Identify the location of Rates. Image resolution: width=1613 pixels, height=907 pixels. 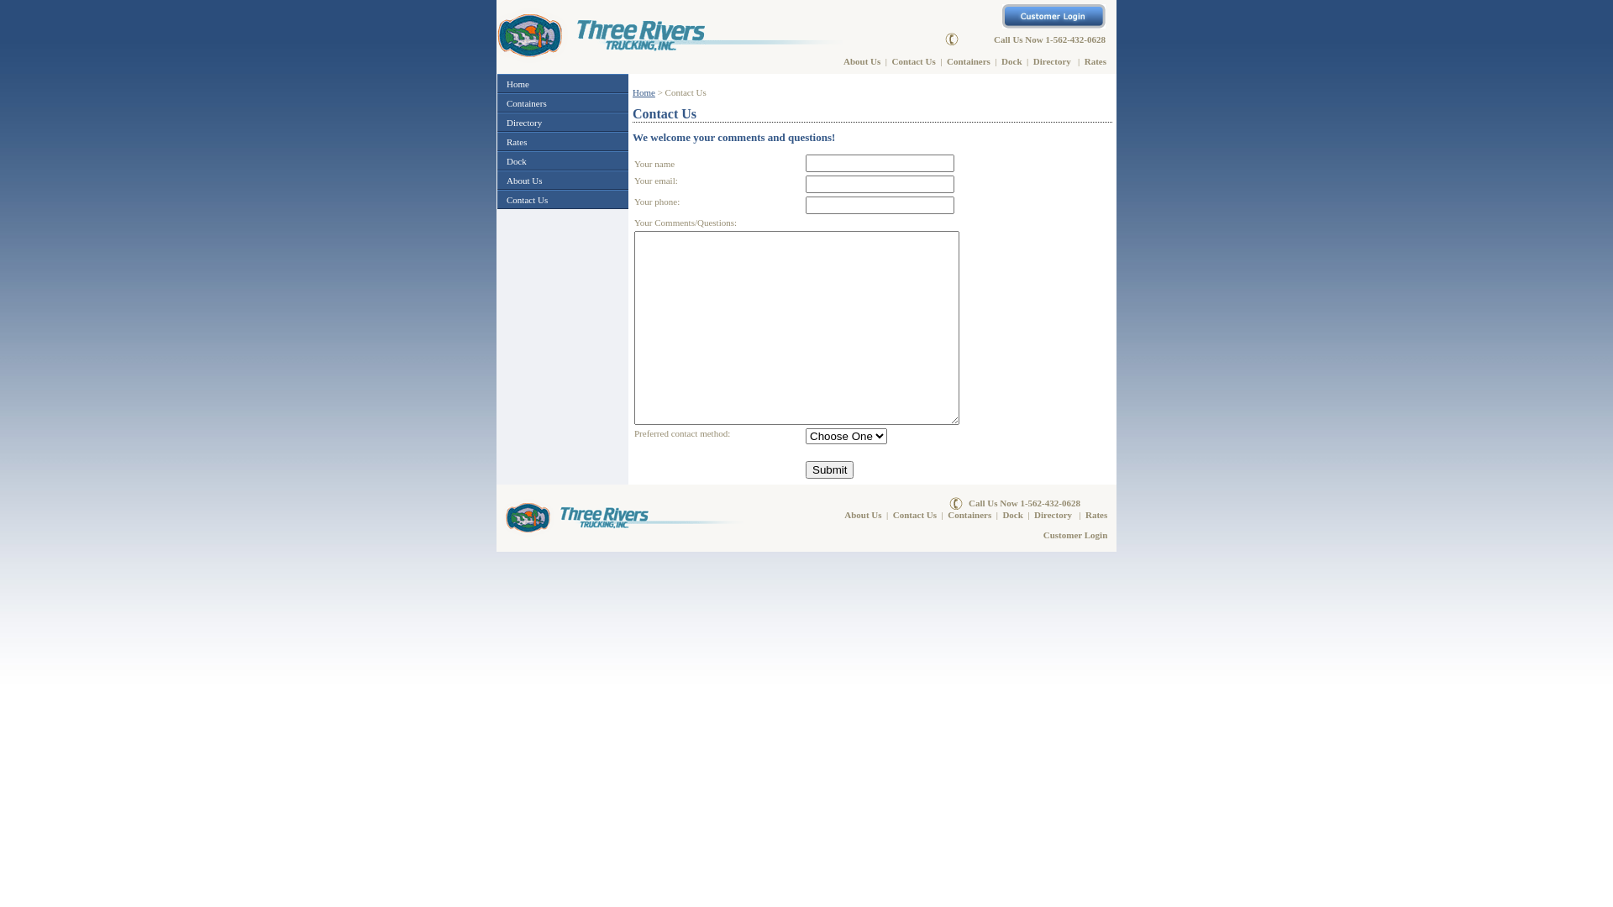
(1095, 60).